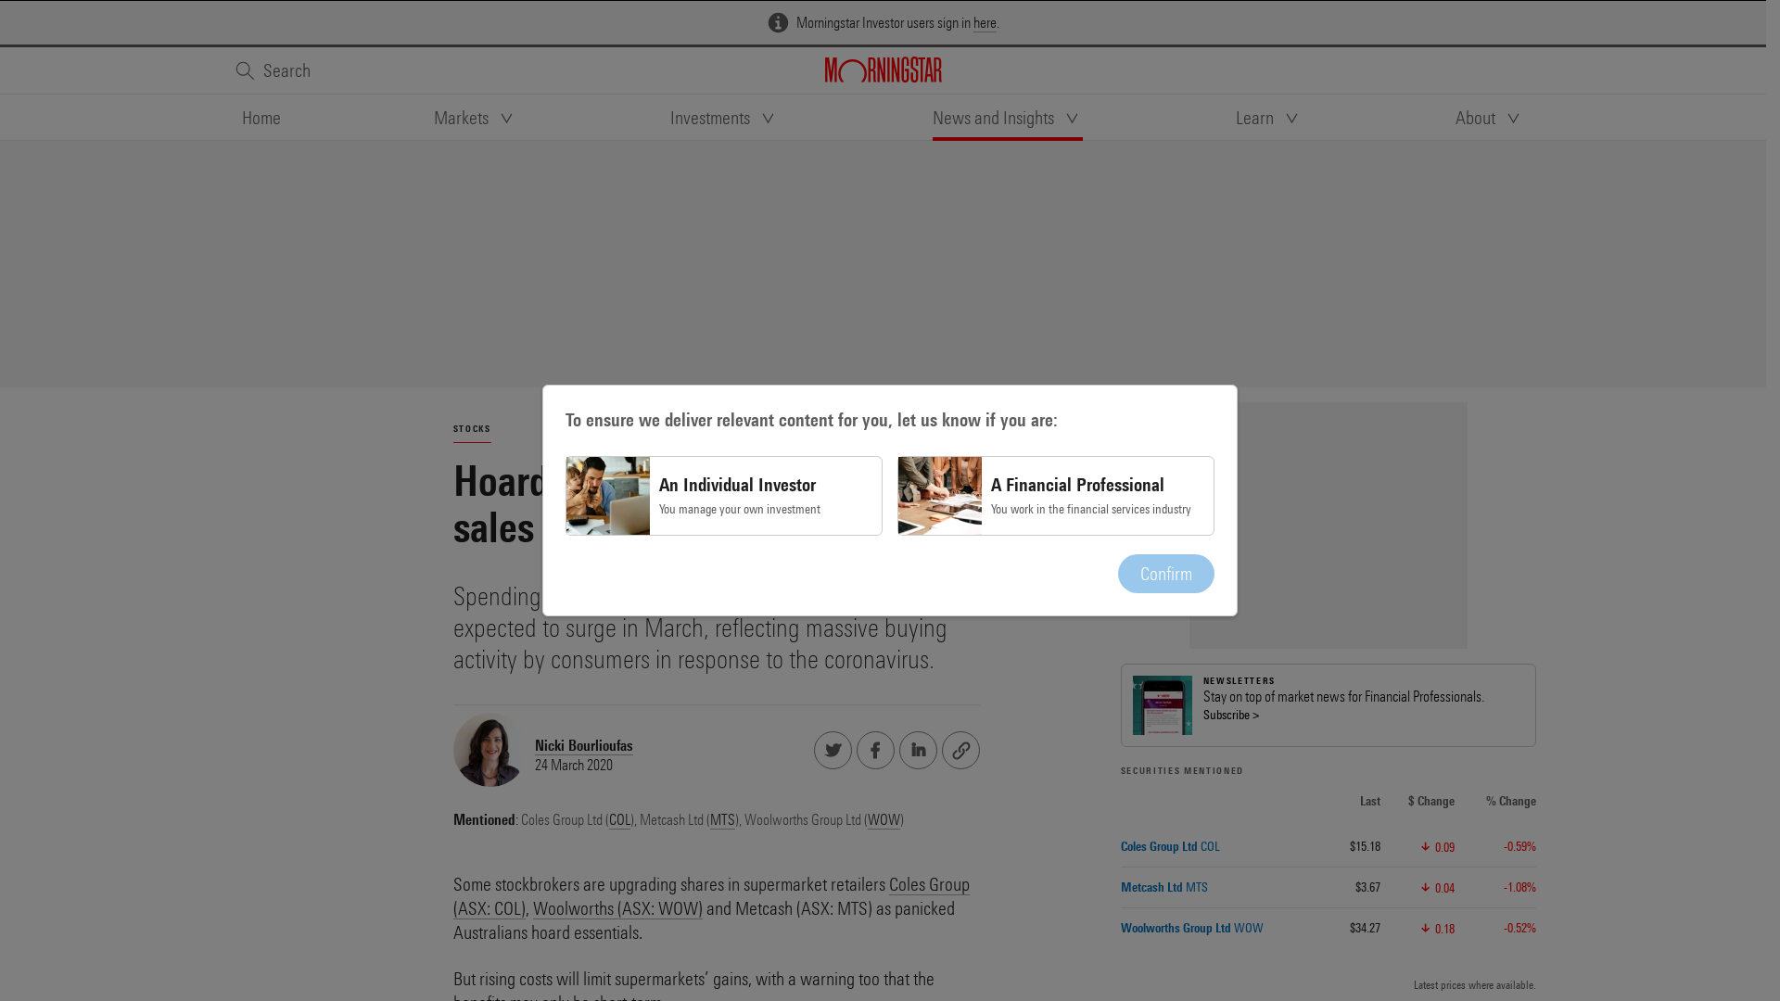 This screenshot has width=1780, height=1001. I want to click on Copy Article link to clipboard for sharing, so click(960, 749).